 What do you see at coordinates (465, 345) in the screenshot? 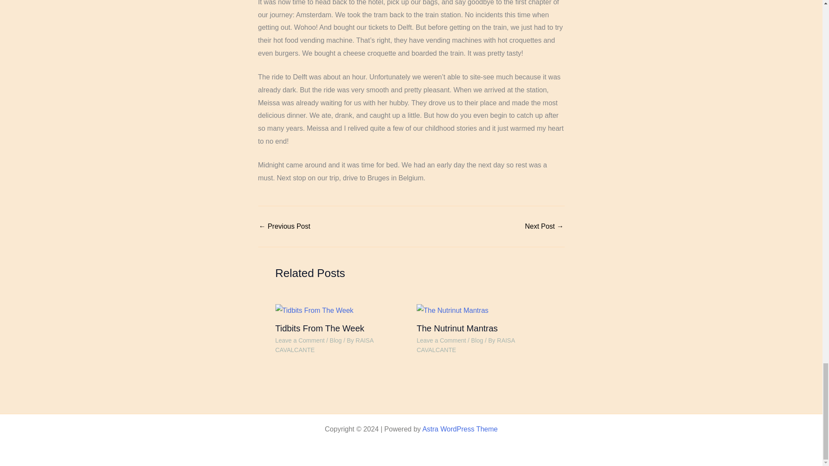
I see `View all posts by RAISA CAVALCANTE` at bounding box center [465, 345].